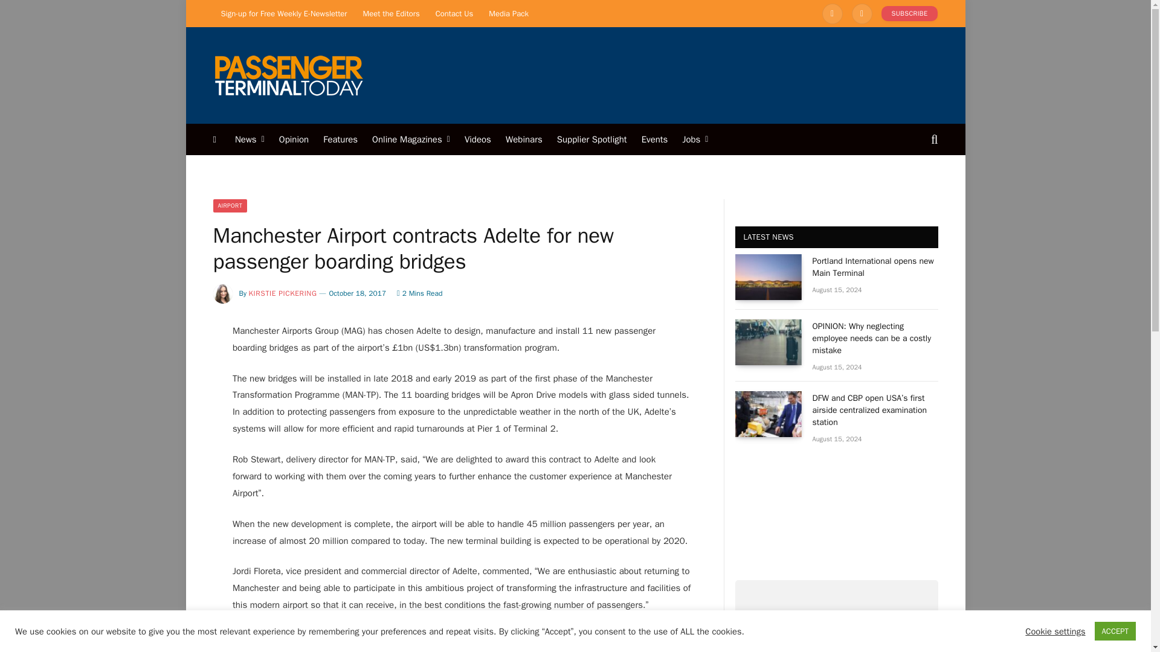  What do you see at coordinates (288, 75) in the screenshot?
I see `Passenger Terminal Today` at bounding box center [288, 75].